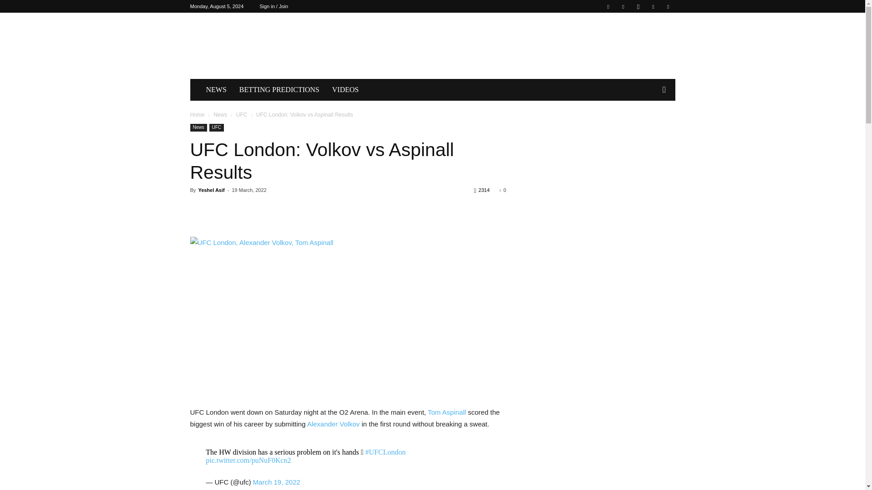  I want to click on Twitter, so click(653, 6).